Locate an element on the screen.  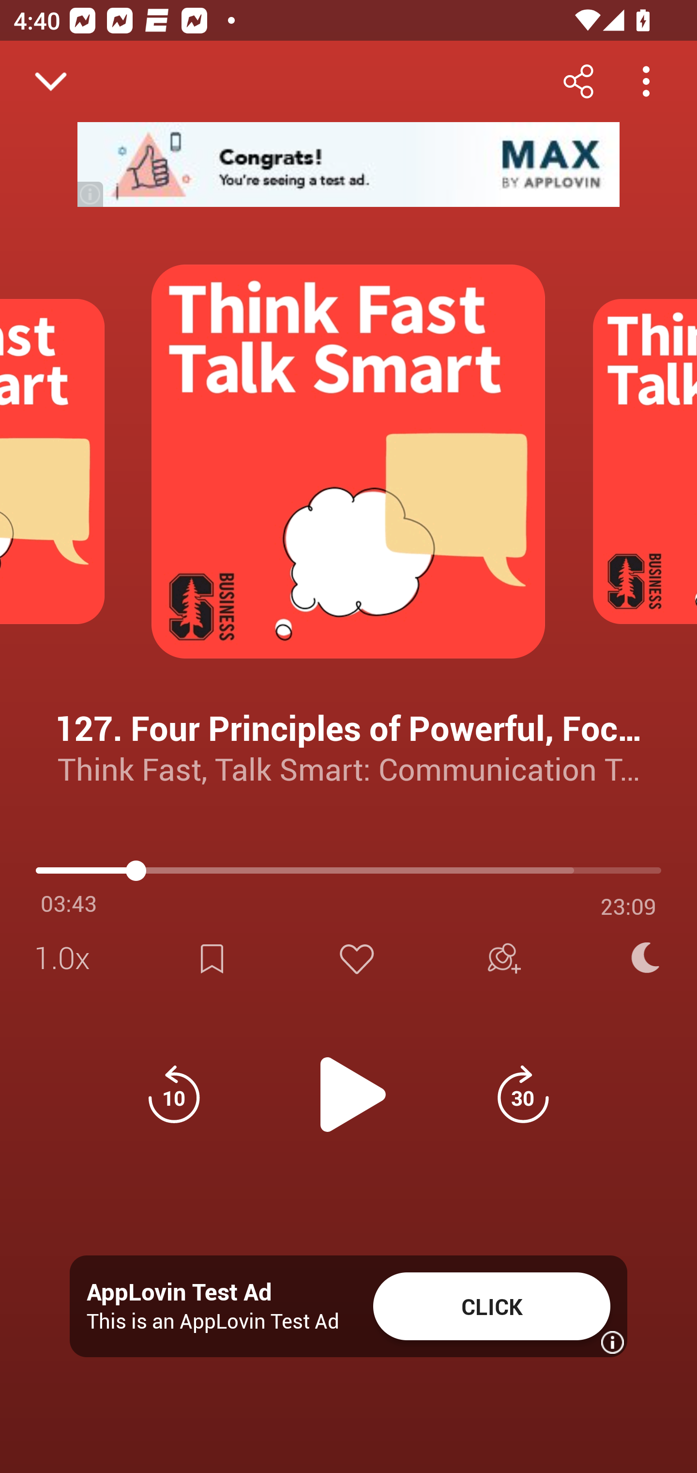
AppLovin Test Ad is located at coordinates (179, 1292).